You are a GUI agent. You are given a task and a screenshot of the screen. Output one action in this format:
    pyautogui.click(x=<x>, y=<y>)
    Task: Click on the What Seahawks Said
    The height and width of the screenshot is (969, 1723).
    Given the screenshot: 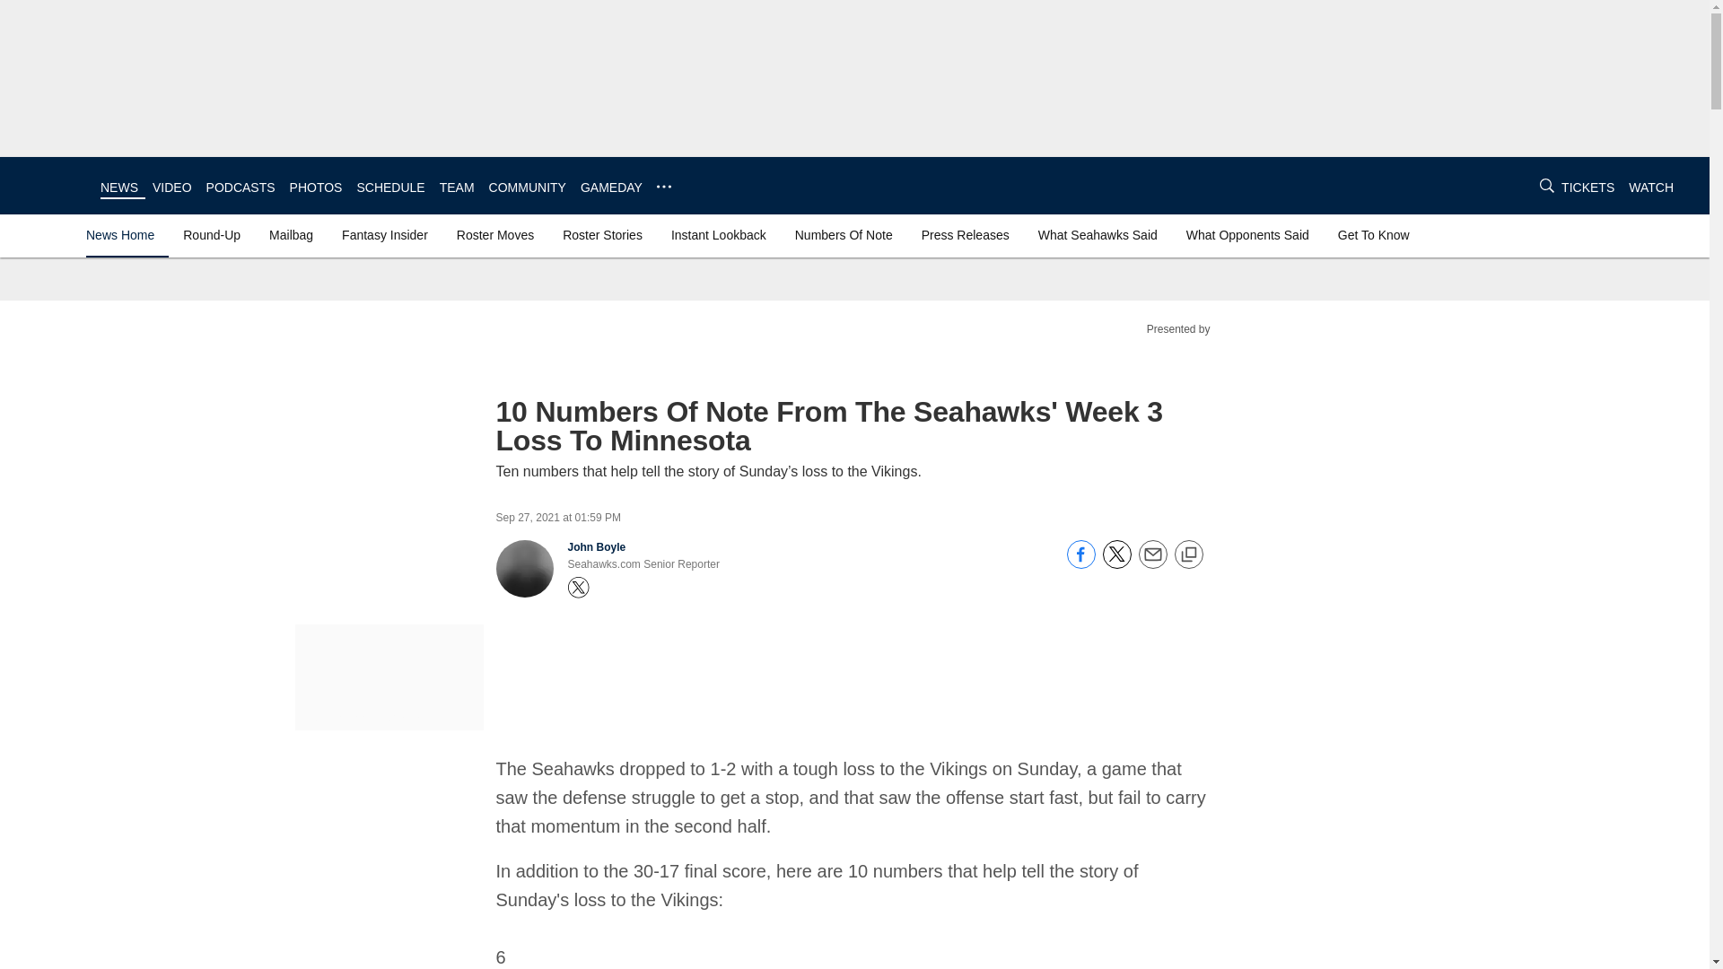 What is the action you would take?
    pyautogui.click(x=1097, y=235)
    